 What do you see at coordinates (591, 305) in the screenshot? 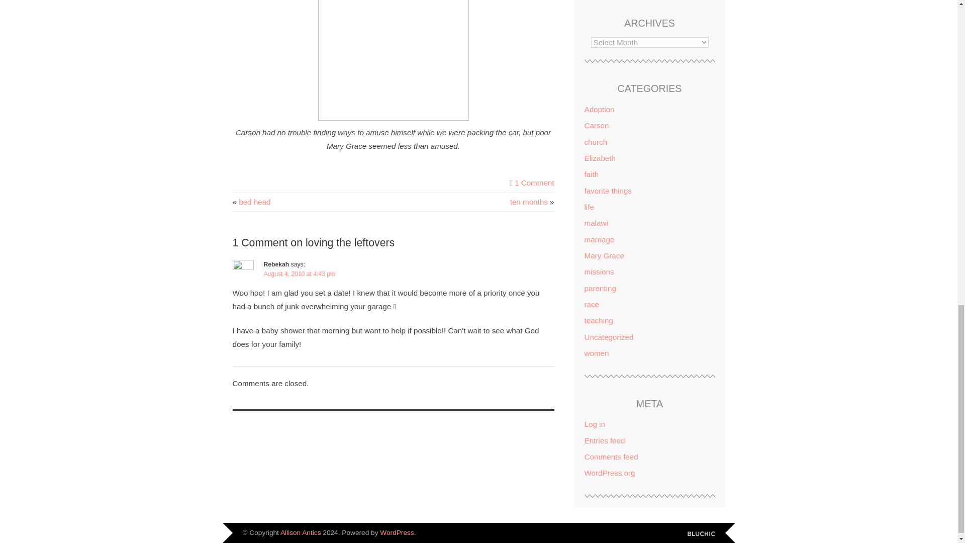
I see `race` at bounding box center [591, 305].